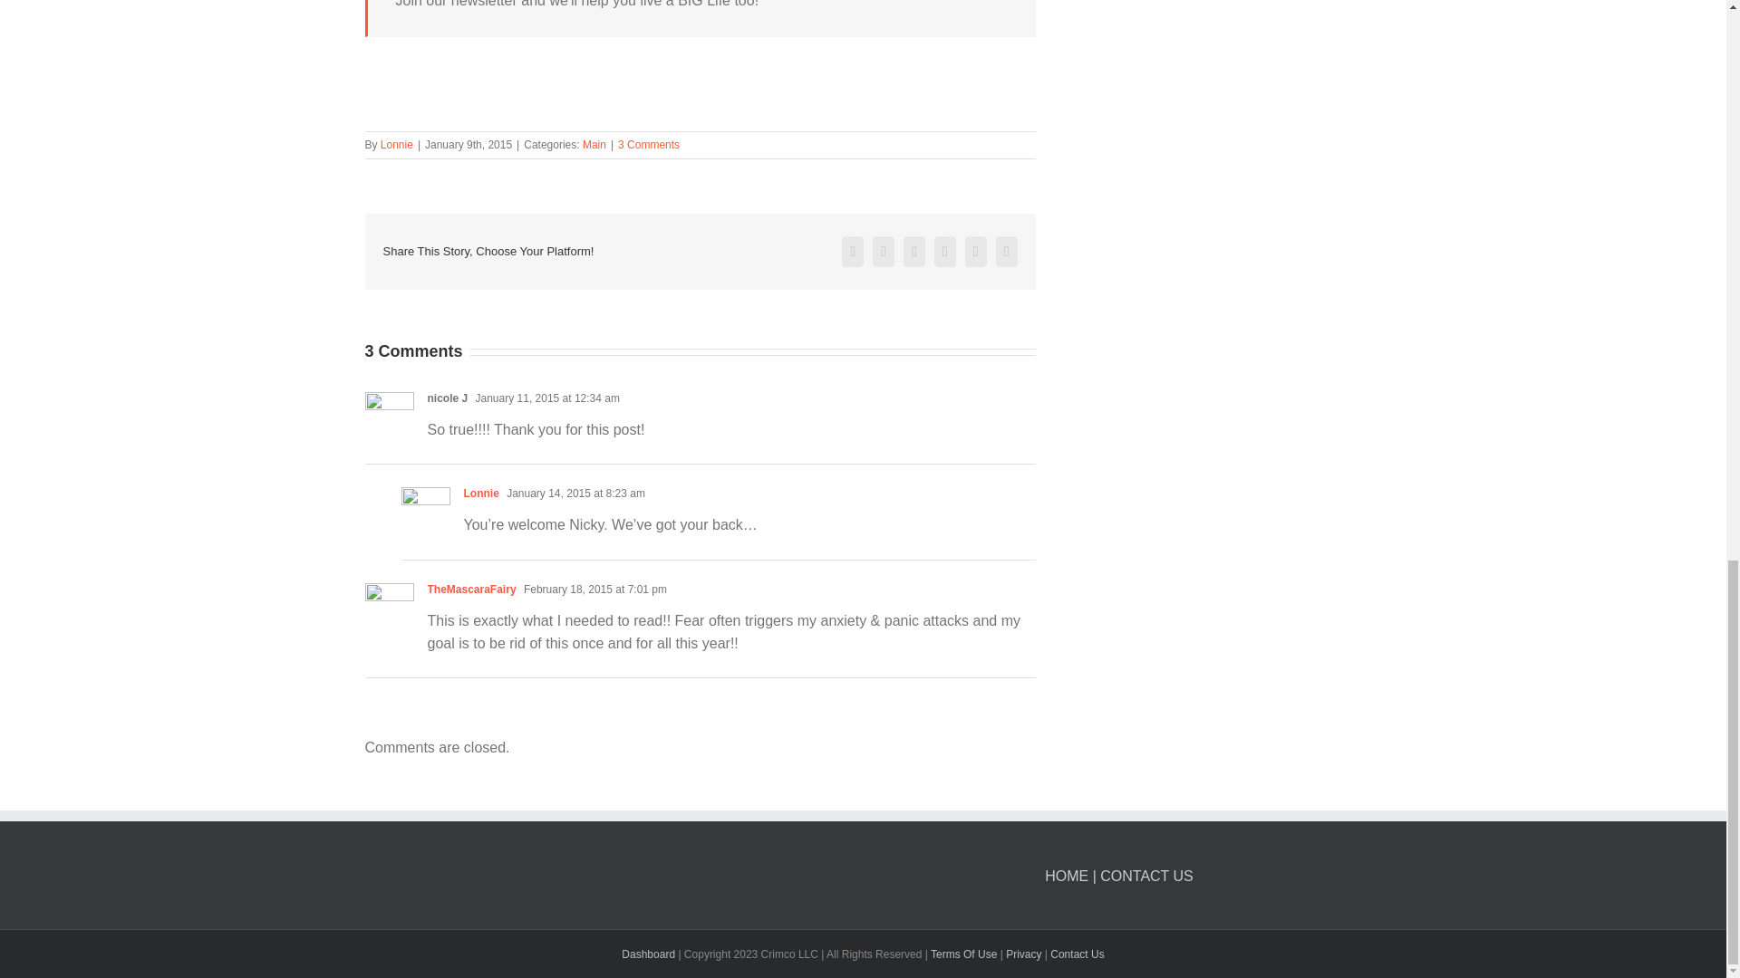 This screenshot has height=978, width=1740. Describe the element at coordinates (1067, 877) in the screenshot. I see `HOME` at that location.